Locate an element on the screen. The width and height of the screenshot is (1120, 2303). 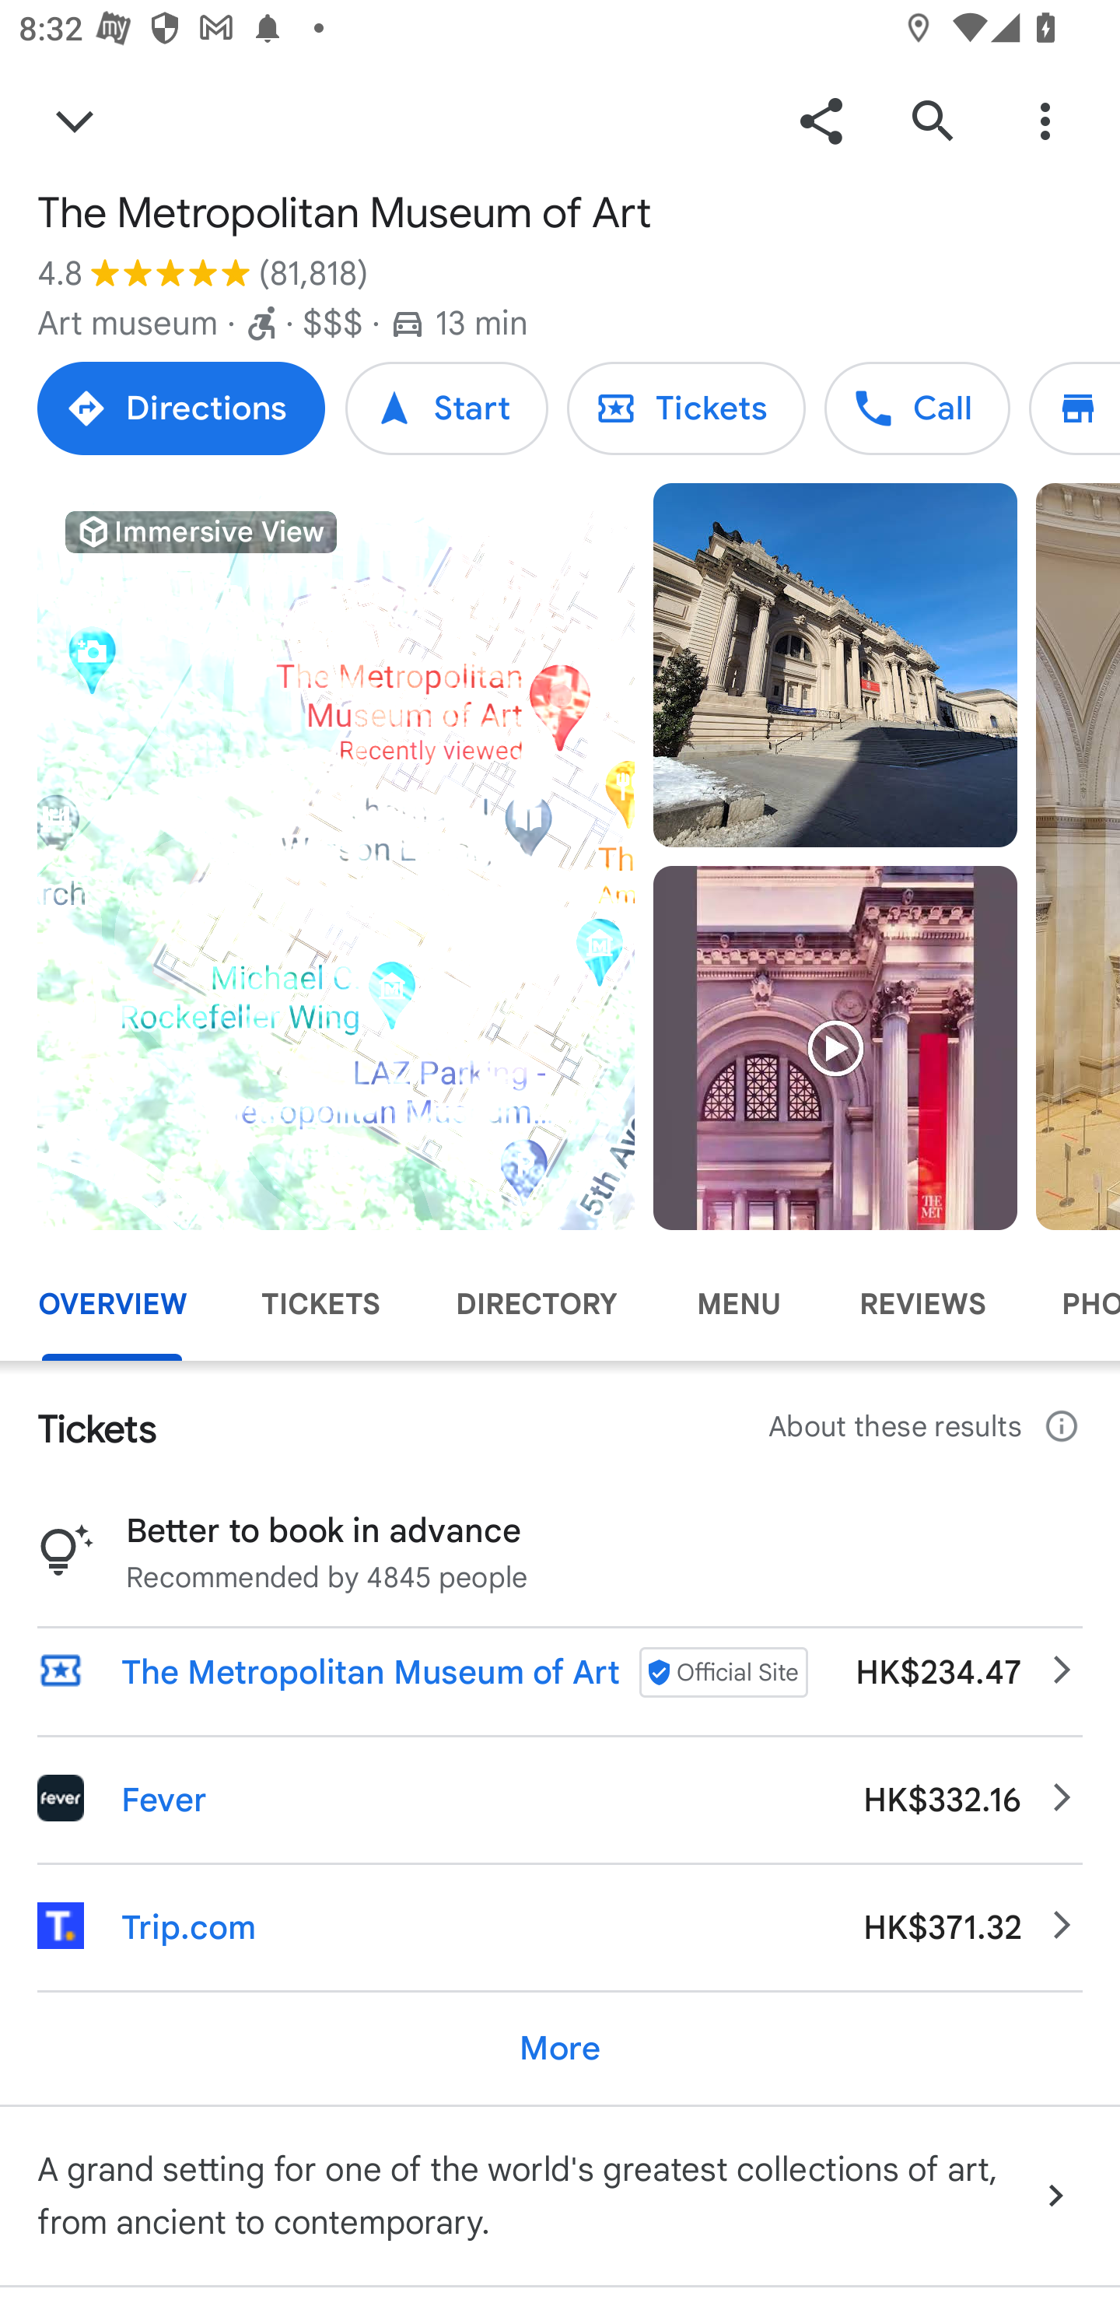
More options for The Metropolitan Museum of Art is located at coordinates (1045, 120).